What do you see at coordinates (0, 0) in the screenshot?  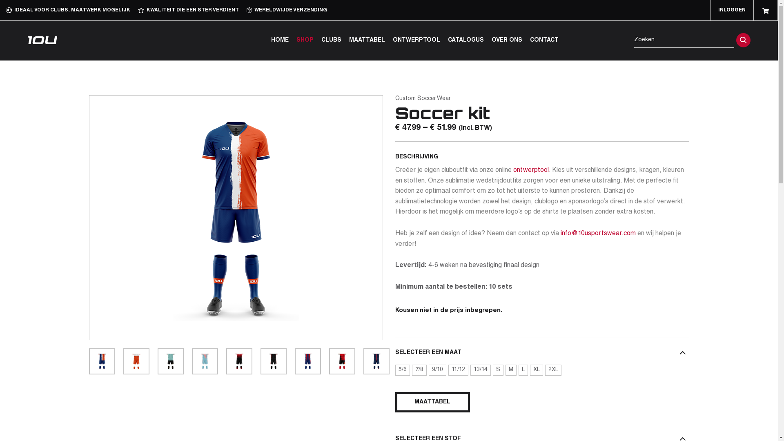 I see `Skip to content` at bounding box center [0, 0].